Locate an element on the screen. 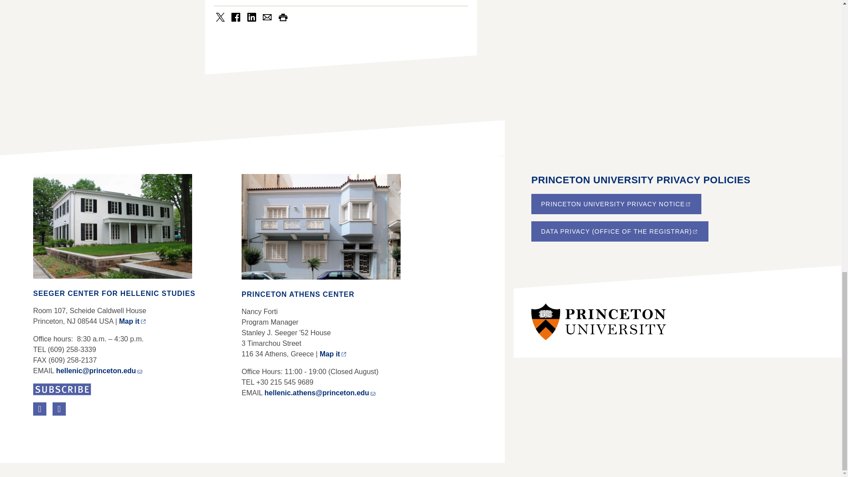  Link is external is located at coordinates (70, 421).